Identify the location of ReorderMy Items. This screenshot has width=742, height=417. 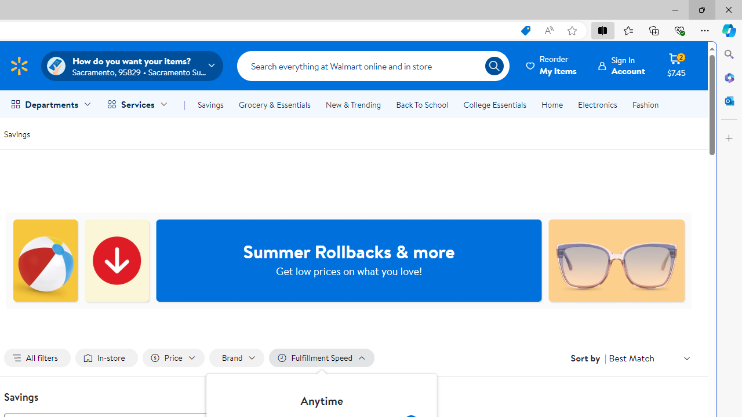
(552, 65).